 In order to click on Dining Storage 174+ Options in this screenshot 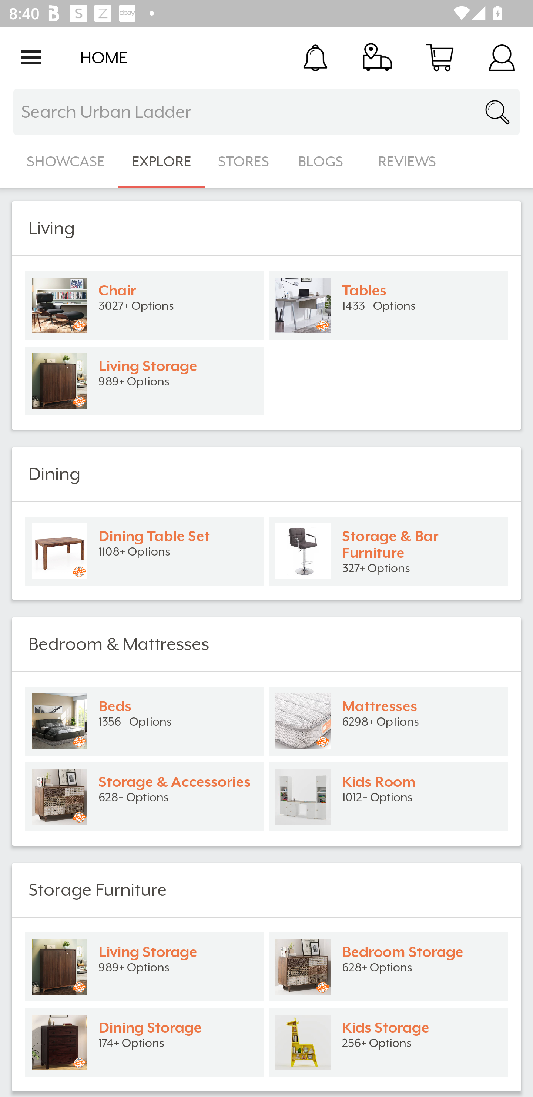, I will do `click(144, 1043)`.